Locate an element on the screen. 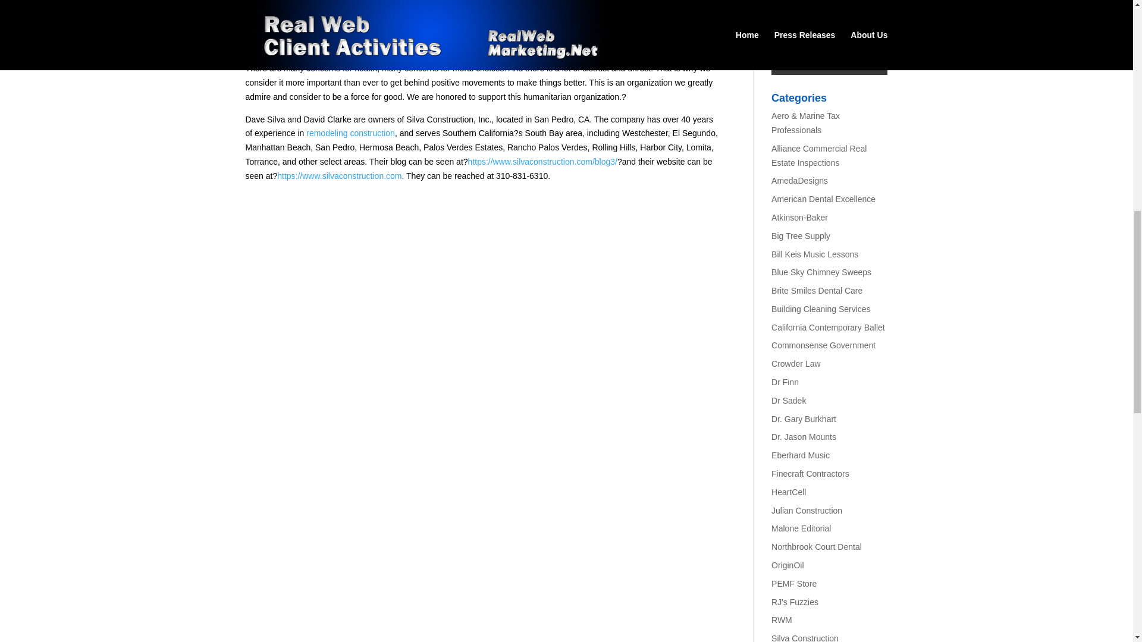 The width and height of the screenshot is (1142, 642). HeartCell is located at coordinates (789, 492).